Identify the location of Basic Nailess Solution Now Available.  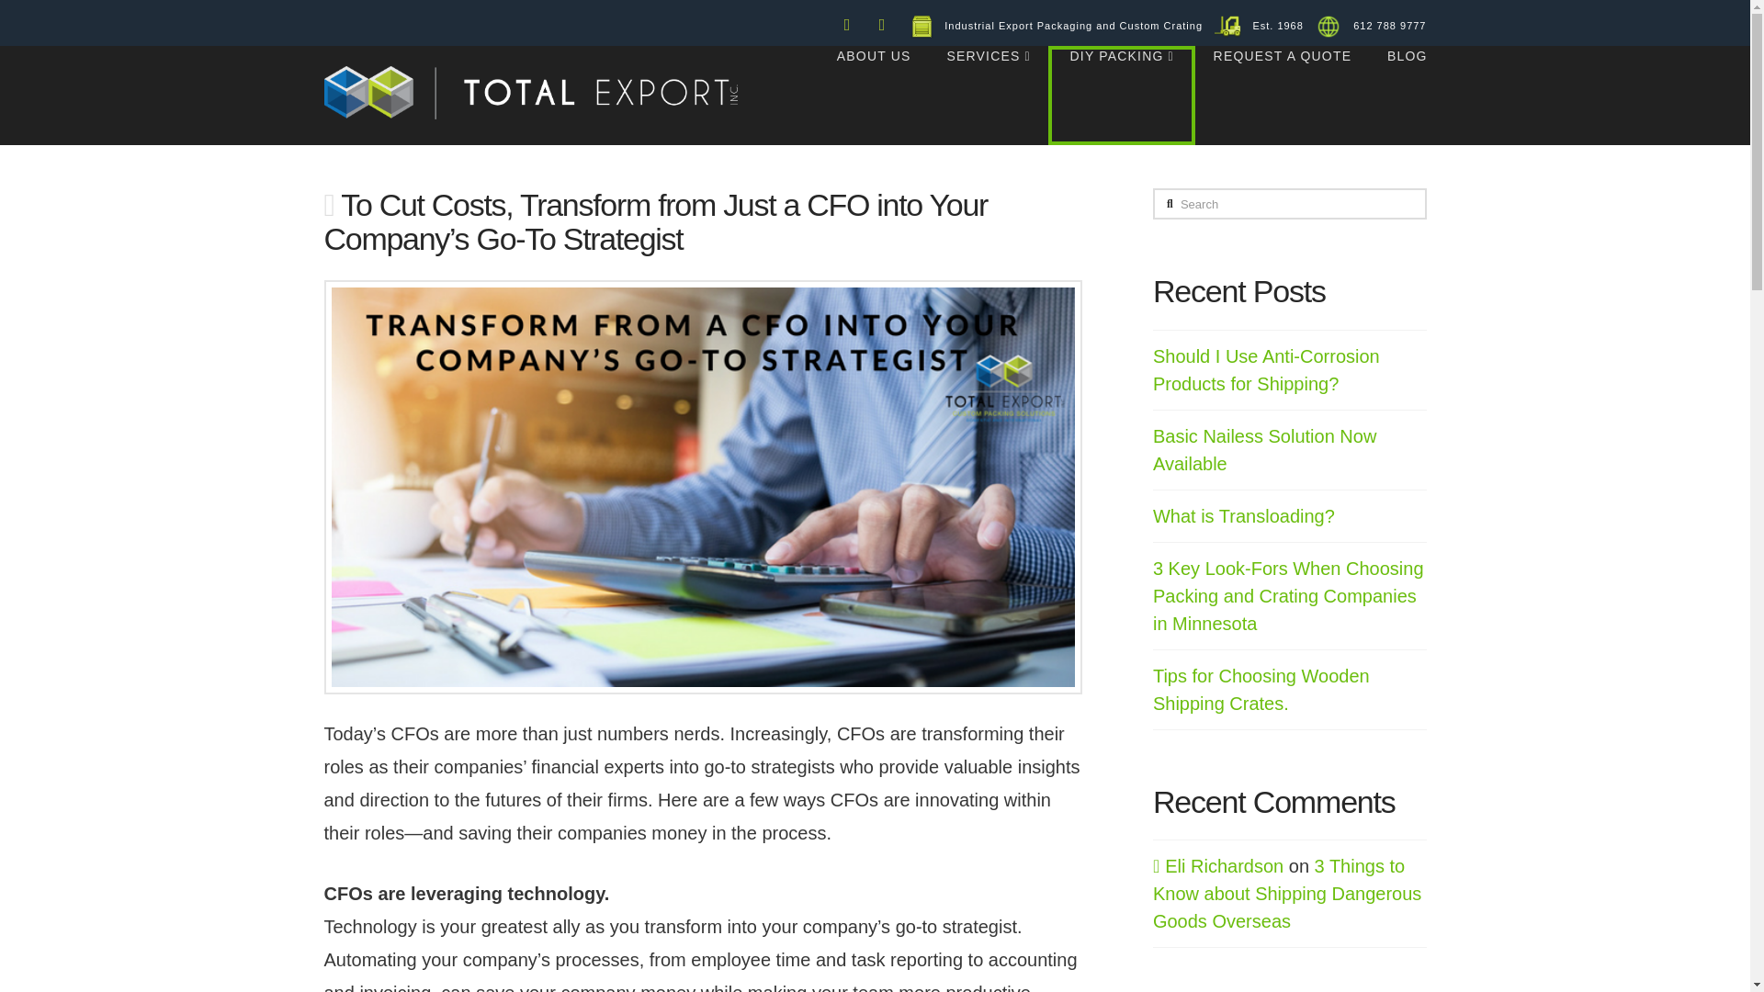
(1264, 450).